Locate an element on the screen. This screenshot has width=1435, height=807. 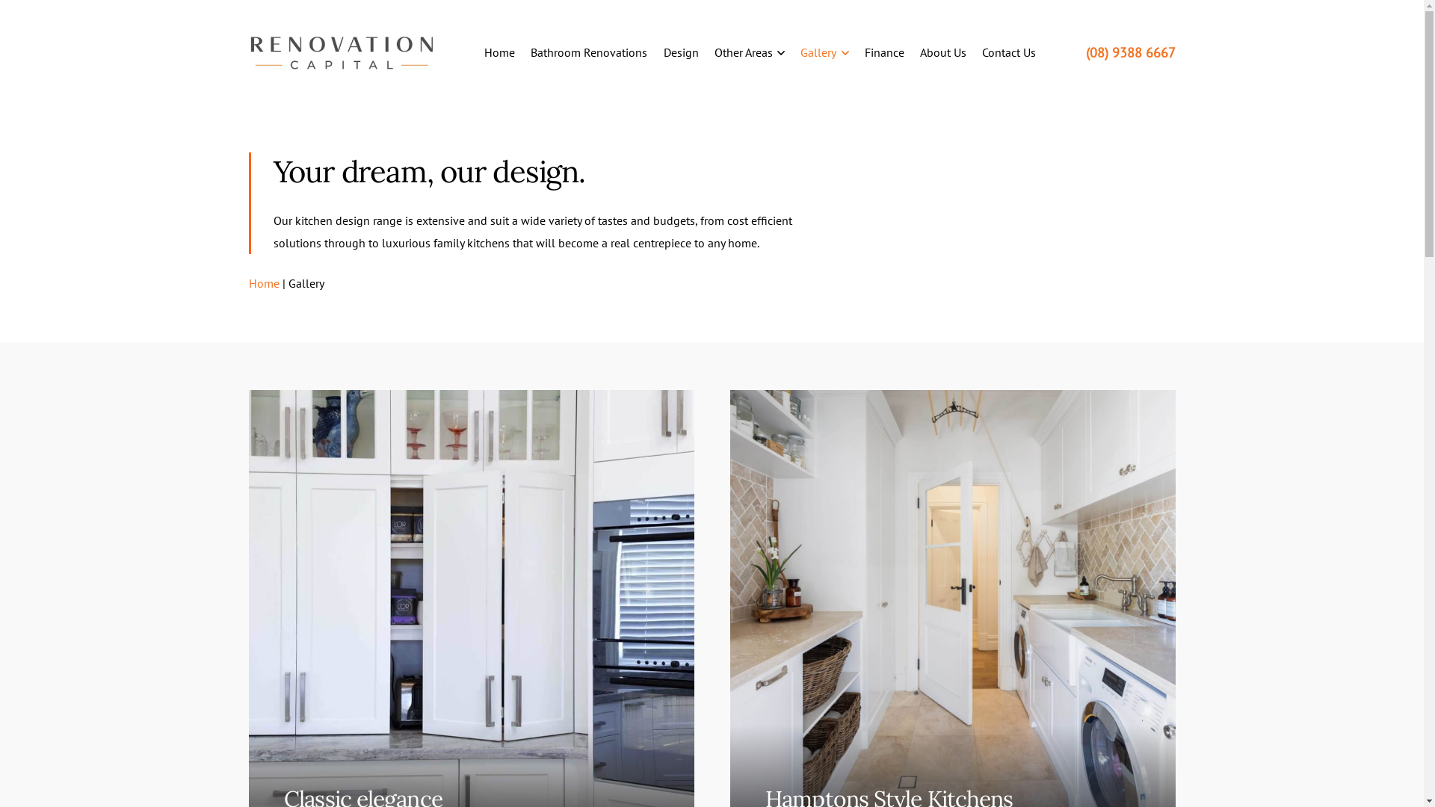
Home is located at coordinates (263, 283).